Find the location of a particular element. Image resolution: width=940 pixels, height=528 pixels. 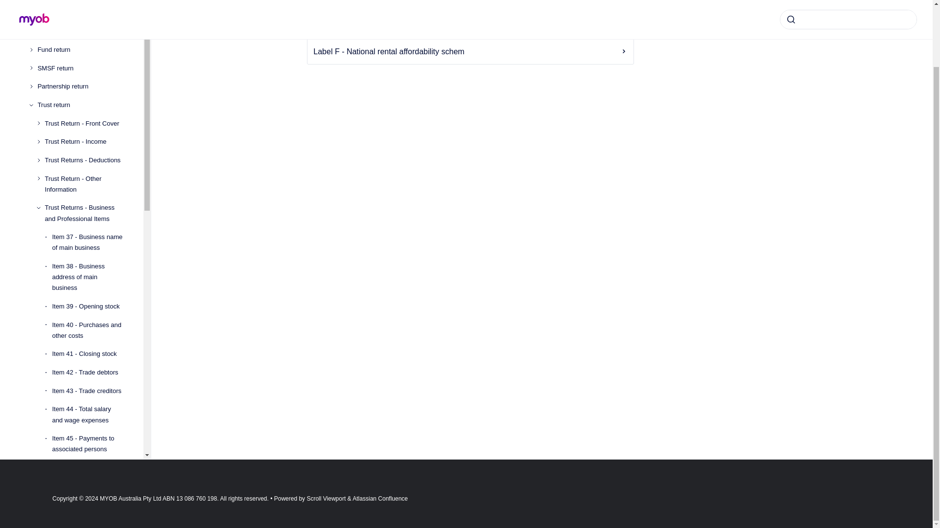

Trust Returns - Deductions is located at coordinates (86, 160).